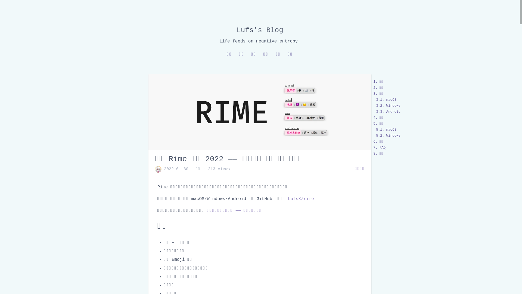 The height and width of the screenshot is (294, 522). What do you see at coordinates (388, 112) in the screenshot?
I see `3.3. Android` at bounding box center [388, 112].